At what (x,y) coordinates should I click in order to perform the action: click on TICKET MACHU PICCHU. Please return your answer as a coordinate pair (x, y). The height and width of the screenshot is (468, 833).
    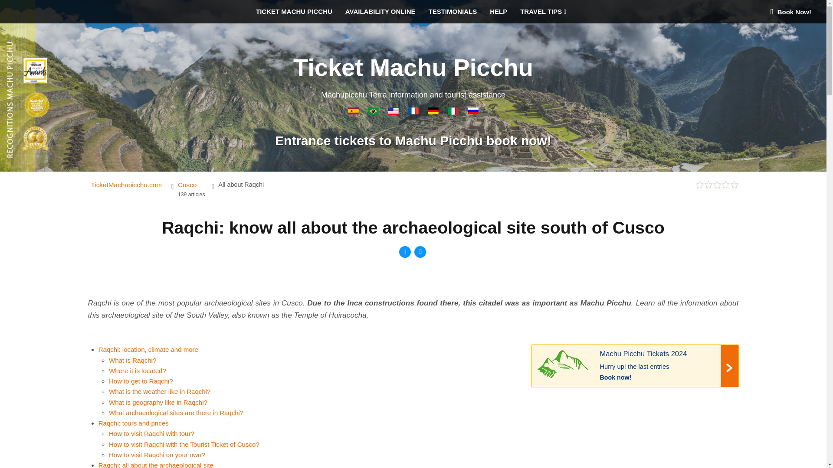
    Looking at the image, I should click on (294, 12).